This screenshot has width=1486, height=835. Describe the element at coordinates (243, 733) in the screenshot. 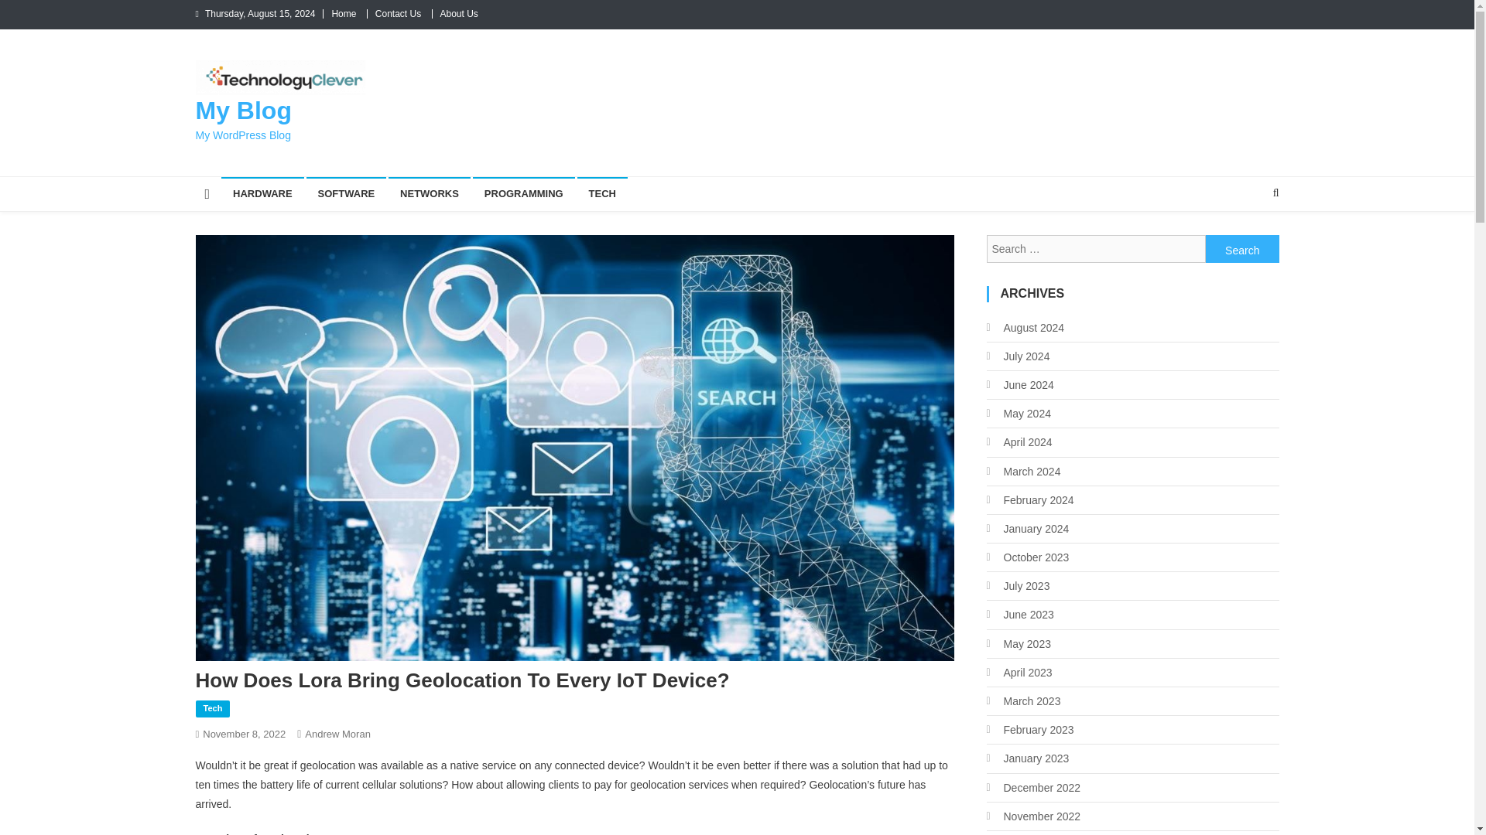

I see `November 8, 2022` at that location.